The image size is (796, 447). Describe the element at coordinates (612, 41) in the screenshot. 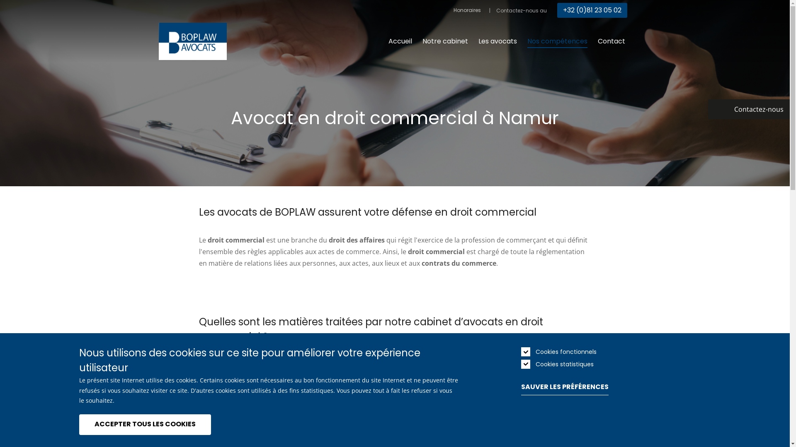

I see `Contact` at that location.